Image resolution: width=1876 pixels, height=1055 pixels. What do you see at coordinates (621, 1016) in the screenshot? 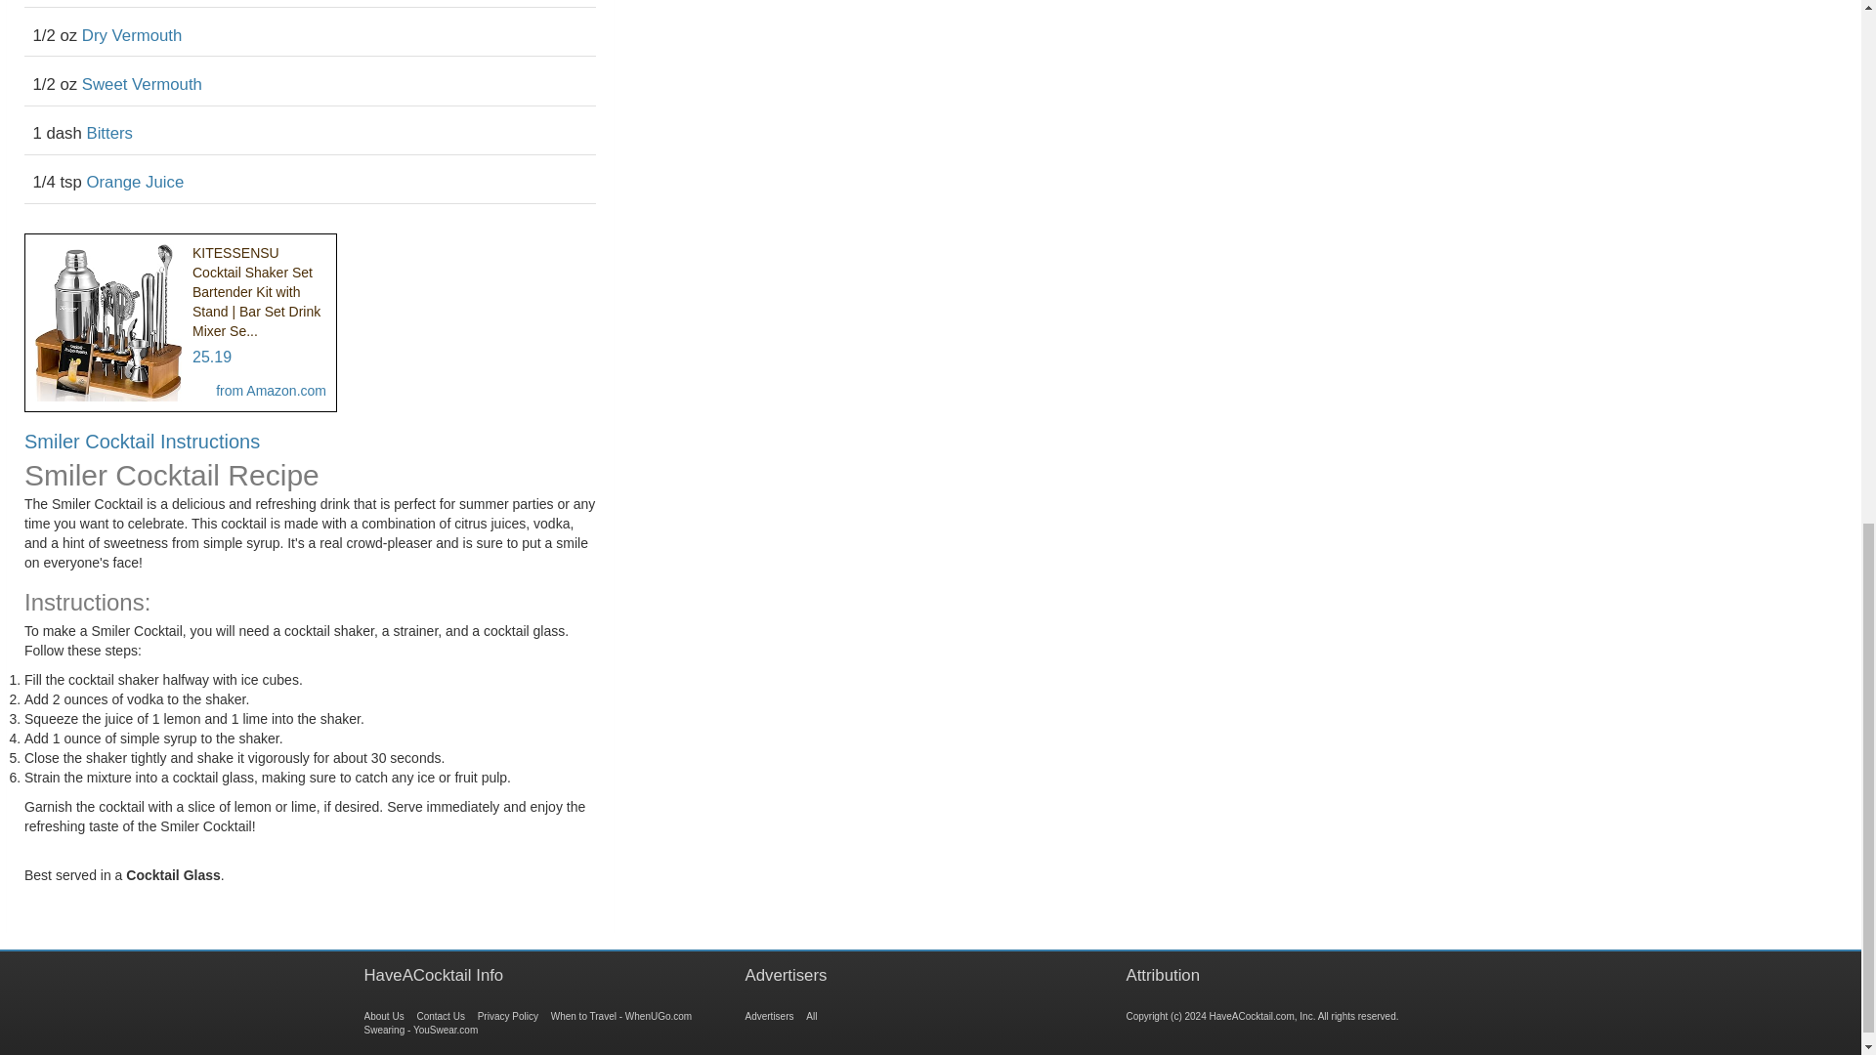
I see `When to Travel` at bounding box center [621, 1016].